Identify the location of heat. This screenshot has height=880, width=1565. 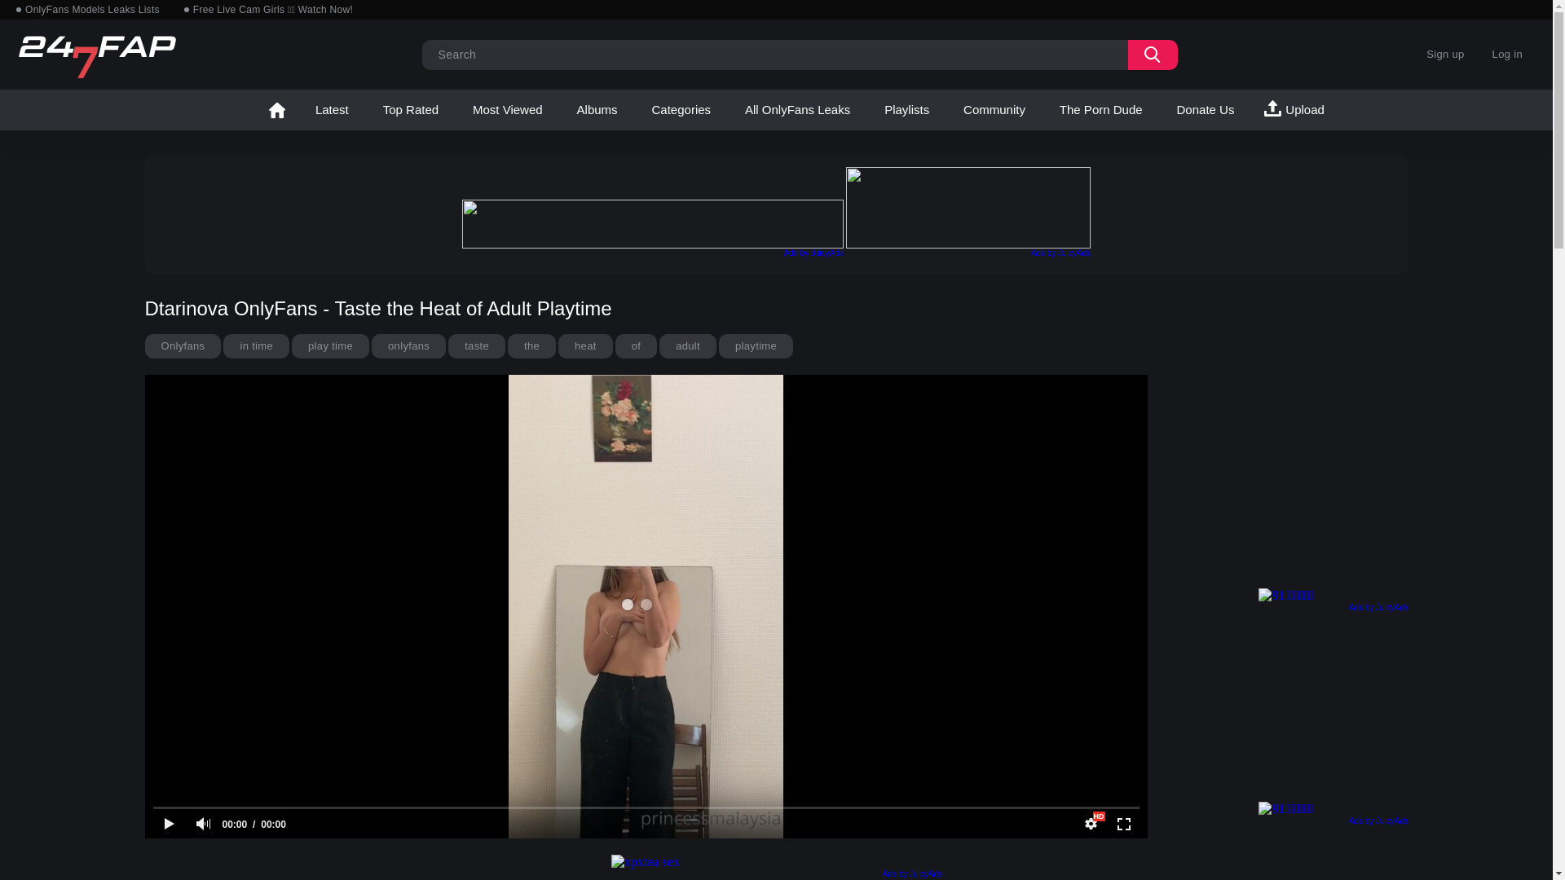
(585, 346).